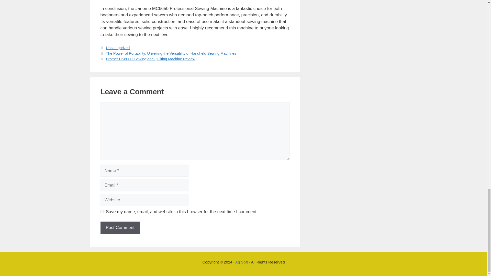 The width and height of the screenshot is (491, 276). What do you see at coordinates (241, 262) in the screenshot?
I see `Aq Soft` at bounding box center [241, 262].